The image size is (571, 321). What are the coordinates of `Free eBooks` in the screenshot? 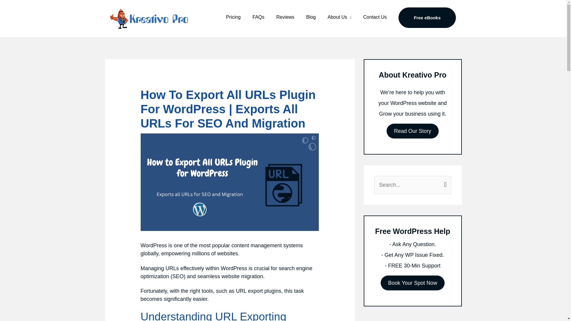 It's located at (427, 17).